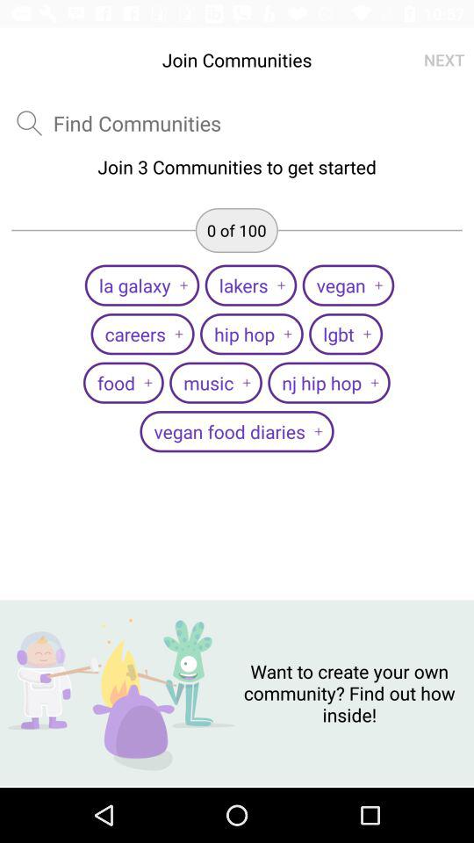 This screenshot has height=843, width=474. What do you see at coordinates (444, 60) in the screenshot?
I see `launch the icon next to the join communities icon` at bounding box center [444, 60].